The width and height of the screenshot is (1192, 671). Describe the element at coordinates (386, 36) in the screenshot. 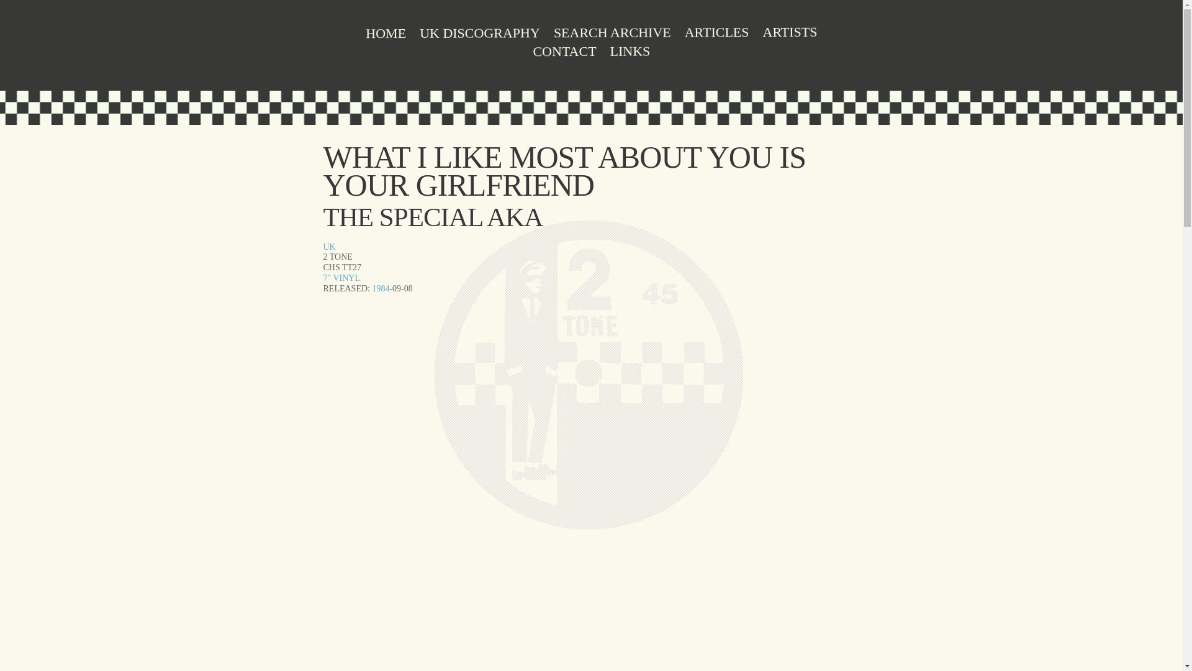

I see `HOME` at that location.